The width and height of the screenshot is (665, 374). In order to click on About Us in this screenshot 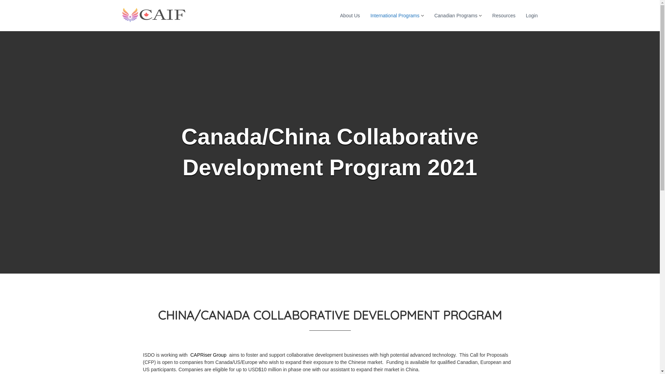, I will do `click(350, 15)`.